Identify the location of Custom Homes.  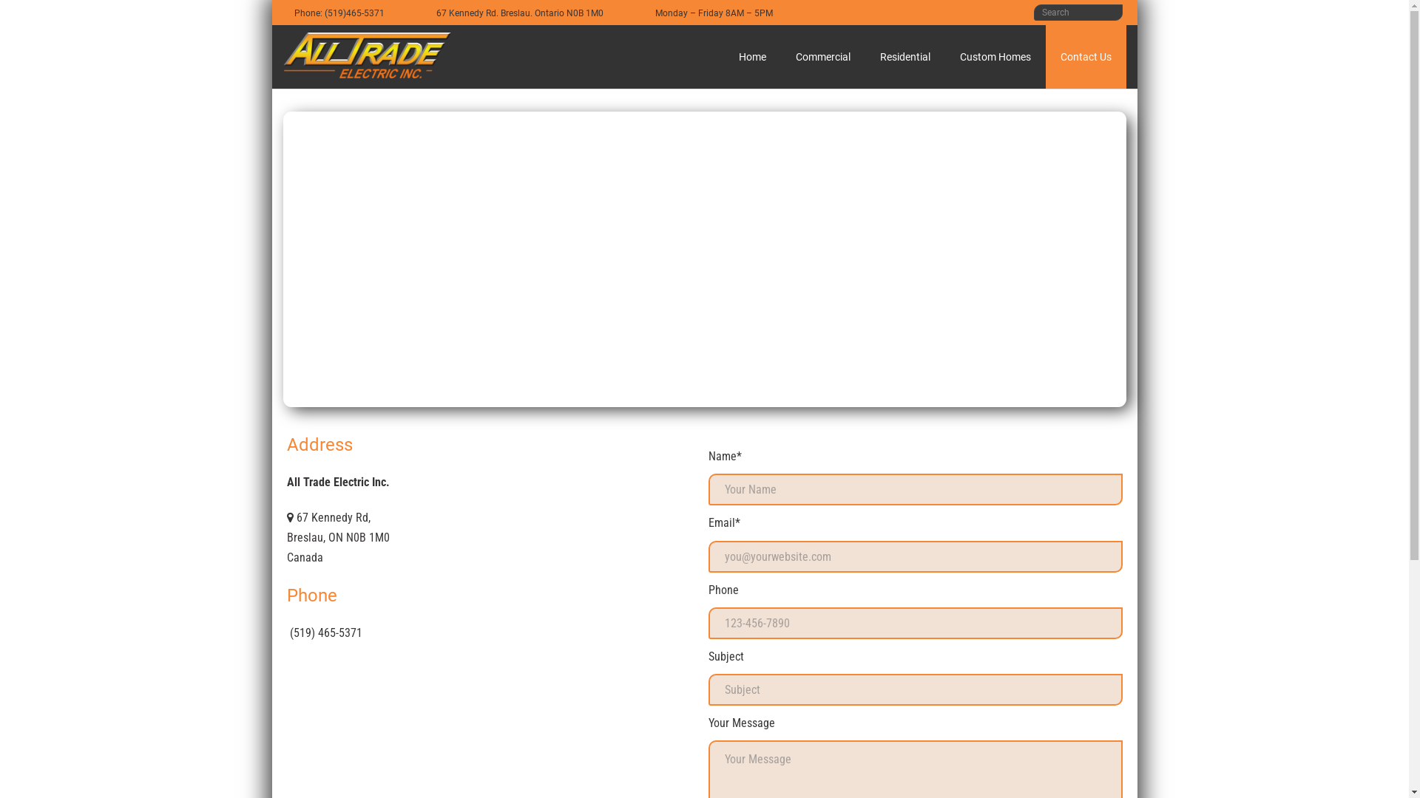
(995, 57).